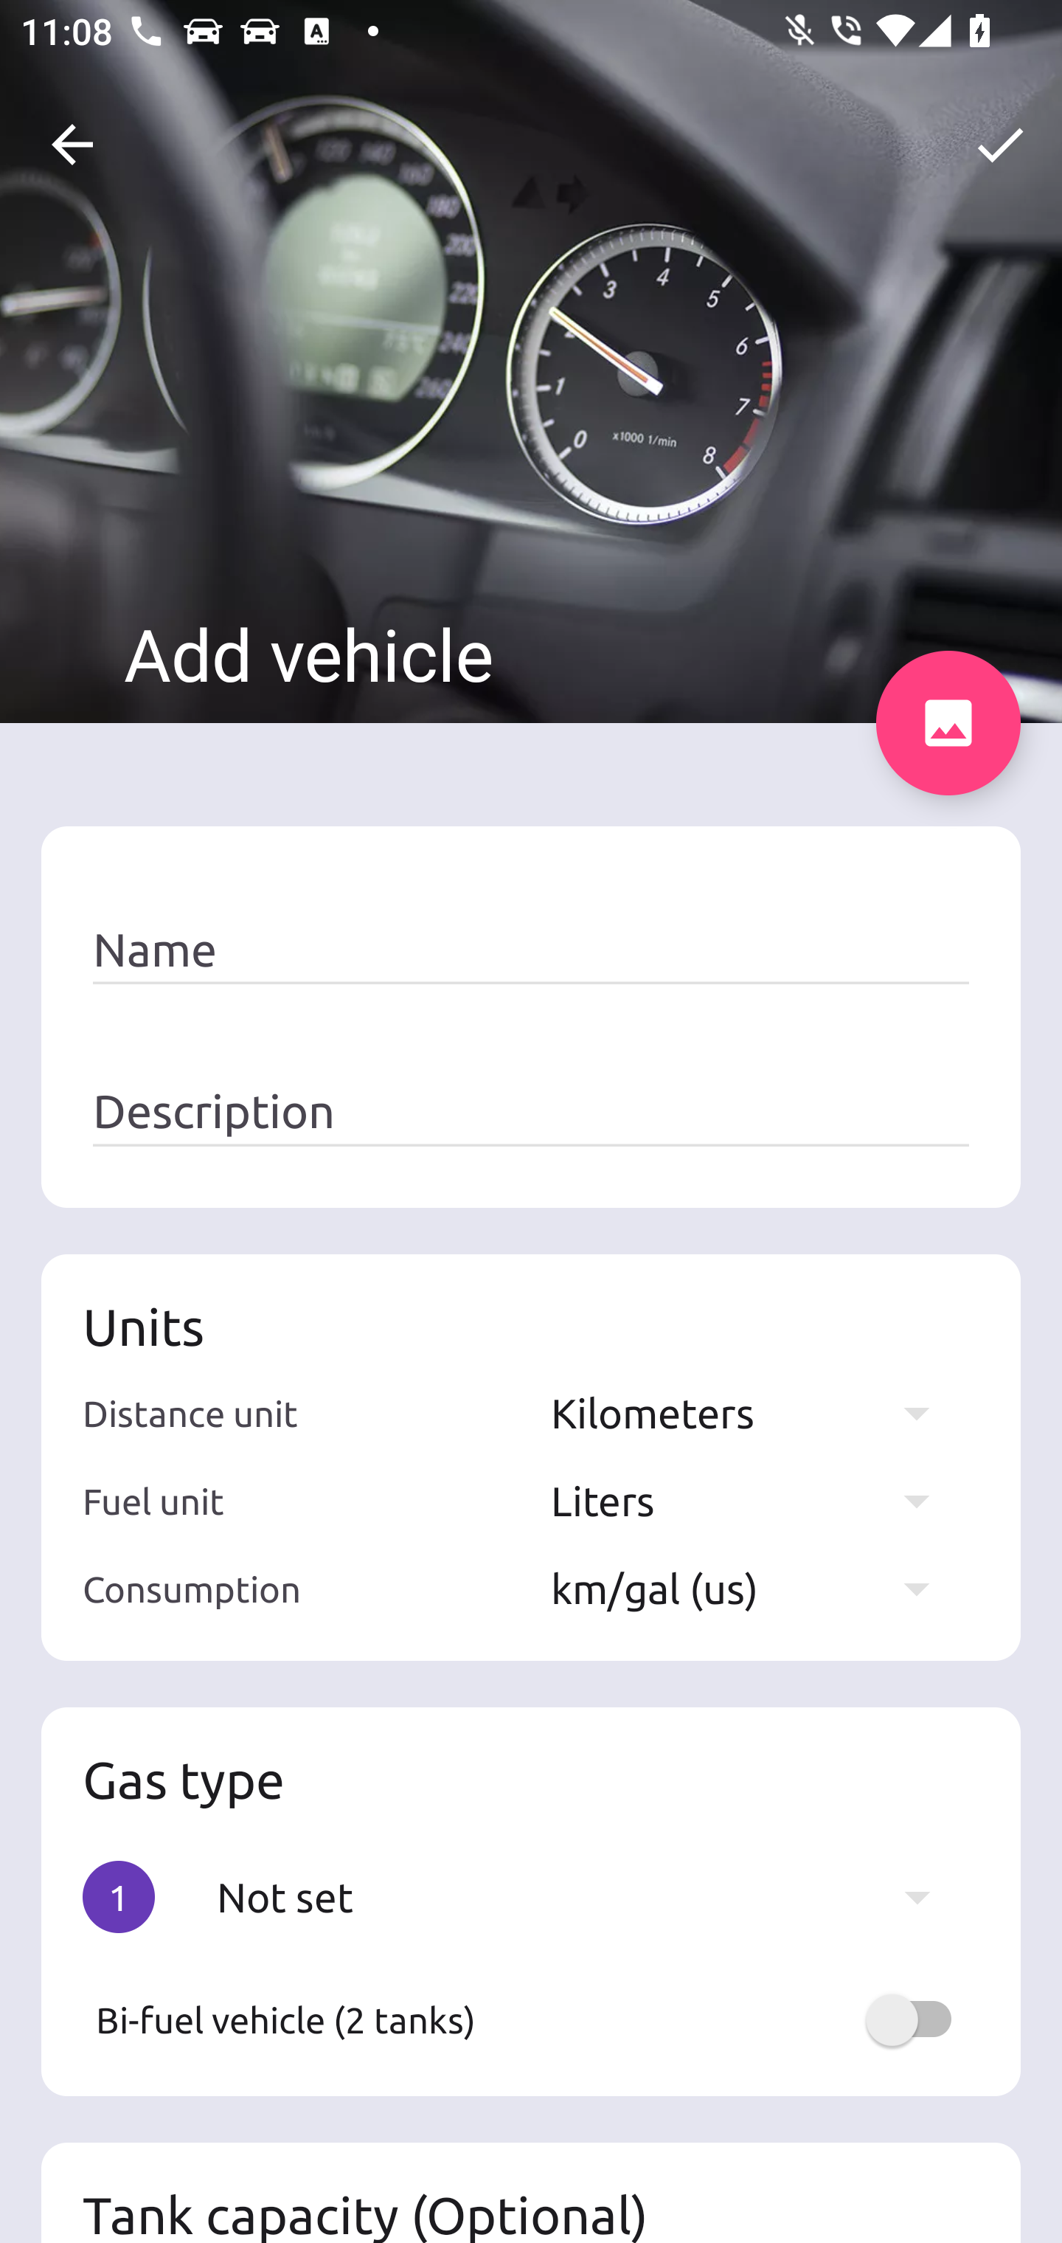 Image resolution: width=1062 pixels, height=2243 pixels. I want to click on Description, so click(531, 1112).